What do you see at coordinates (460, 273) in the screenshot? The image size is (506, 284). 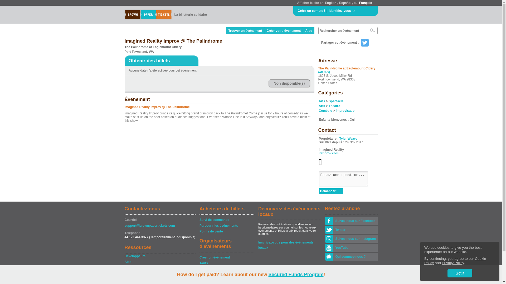 I see `Got it` at bounding box center [460, 273].